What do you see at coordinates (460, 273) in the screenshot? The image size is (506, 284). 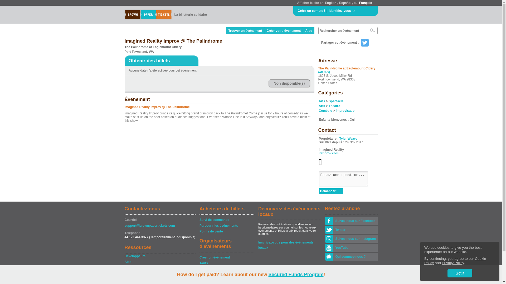 I see `Got it` at bounding box center [460, 273].